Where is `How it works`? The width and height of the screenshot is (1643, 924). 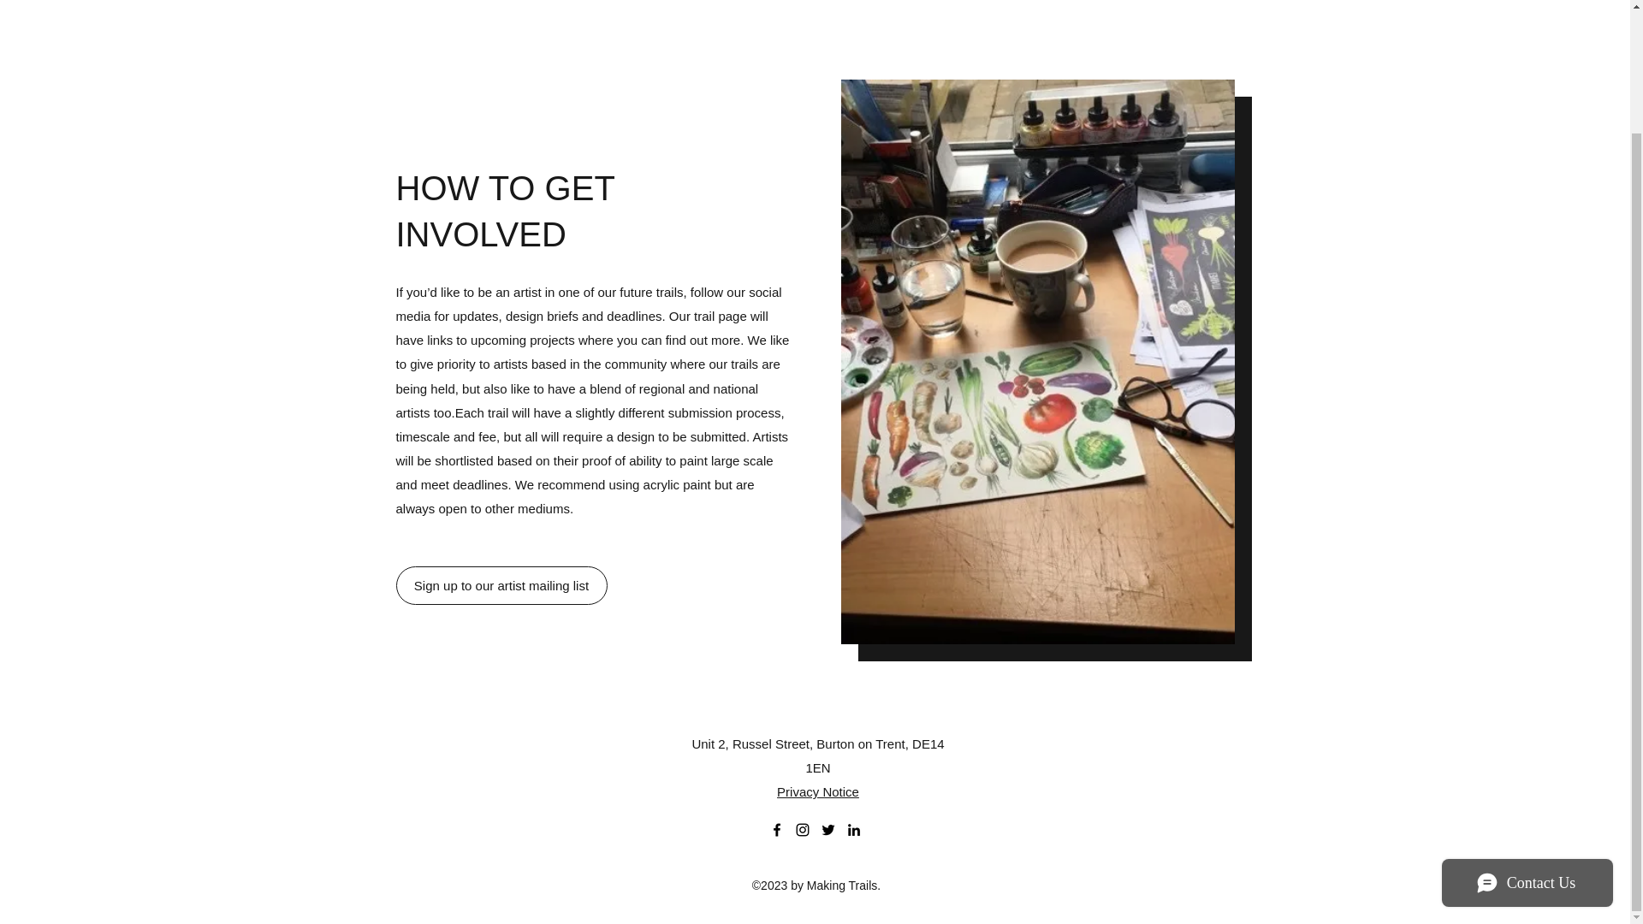
How it works is located at coordinates (762, 2).